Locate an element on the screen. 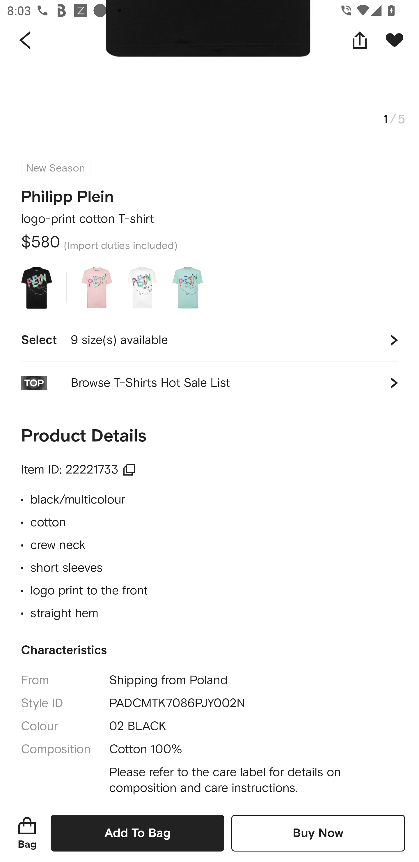  Buy Now is located at coordinates (318, 833).